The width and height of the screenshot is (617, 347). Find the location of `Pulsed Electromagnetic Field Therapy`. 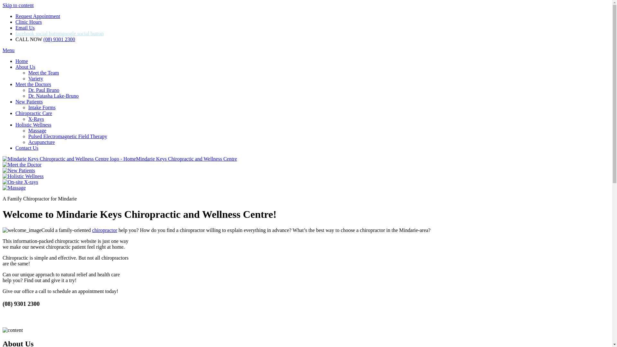

Pulsed Electromagnetic Field Therapy is located at coordinates (67, 136).